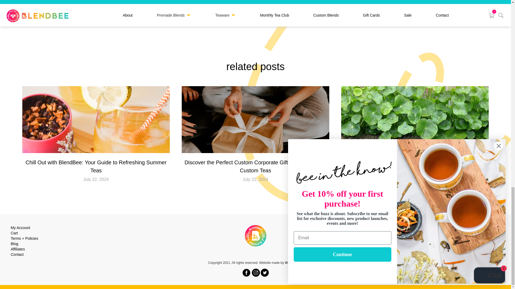  Describe the element at coordinates (487, 227) in the screenshot. I see `Custom Blends` at that location.